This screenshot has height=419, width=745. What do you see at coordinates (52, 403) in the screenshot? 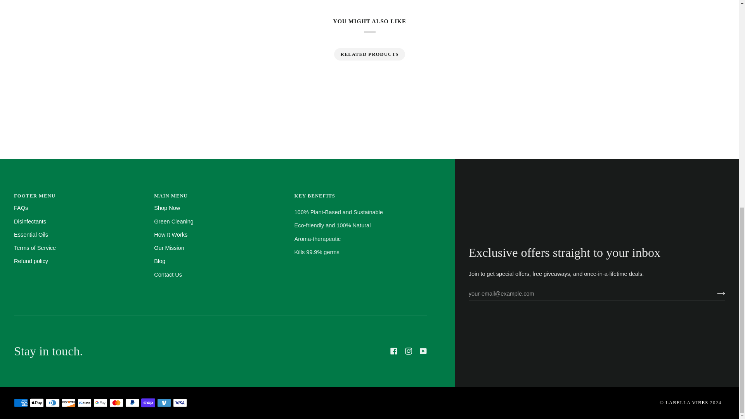
I see `DINERS CLUB` at bounding box center [52, 403].